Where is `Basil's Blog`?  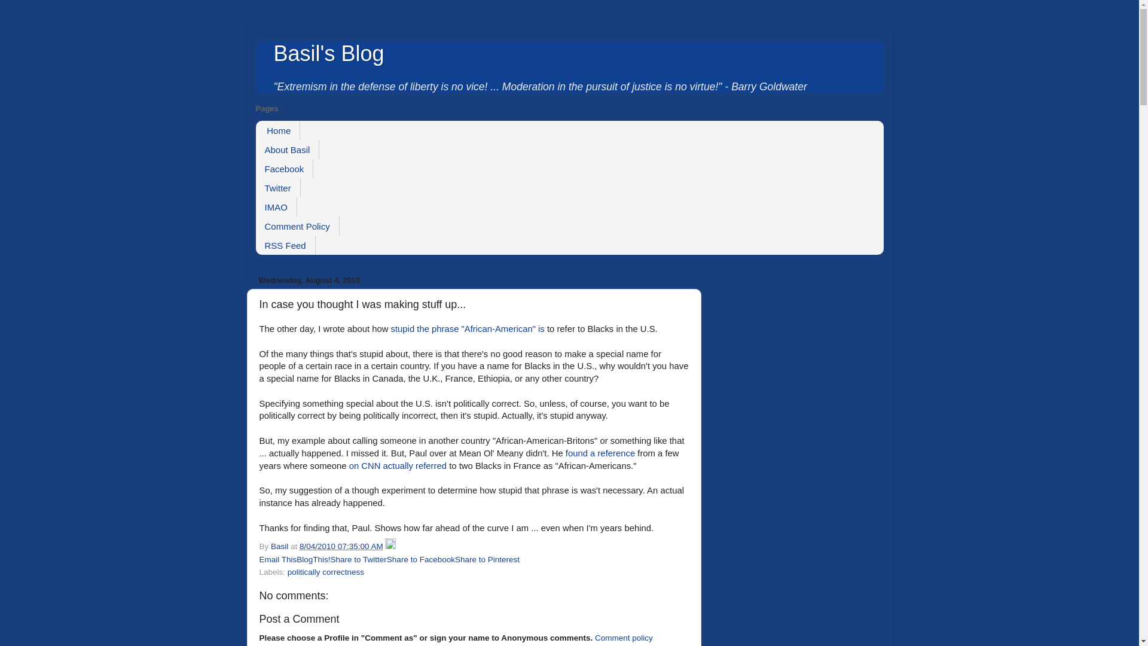 Basil's Blog is located at coordinates (329, 54).